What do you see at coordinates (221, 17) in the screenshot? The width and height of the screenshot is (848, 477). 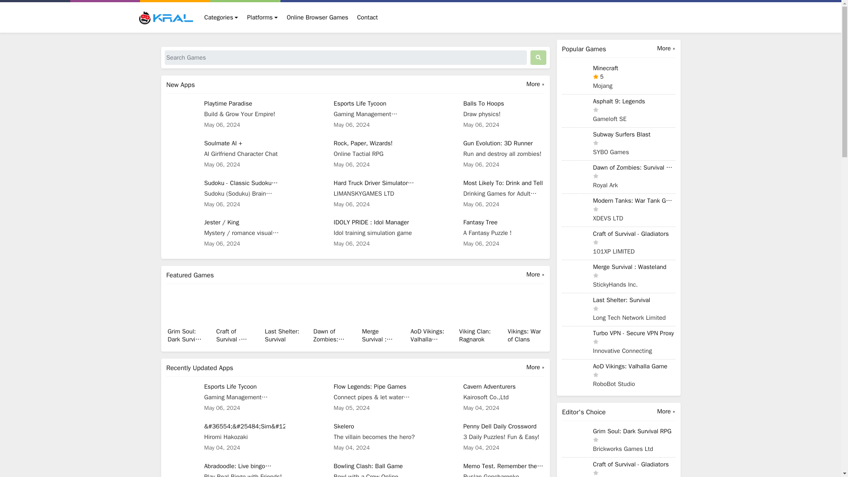 I see `Categories` at bounding box center [221, 17].